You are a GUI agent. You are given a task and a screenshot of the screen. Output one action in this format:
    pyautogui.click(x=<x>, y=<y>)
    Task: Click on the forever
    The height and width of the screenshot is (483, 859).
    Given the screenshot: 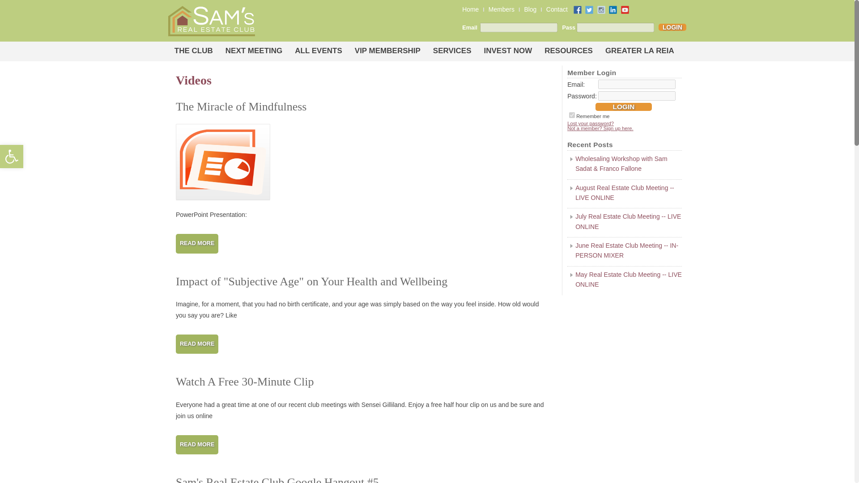 What is the action you would take?
    pyautogui.click(x=193, y=51)
    